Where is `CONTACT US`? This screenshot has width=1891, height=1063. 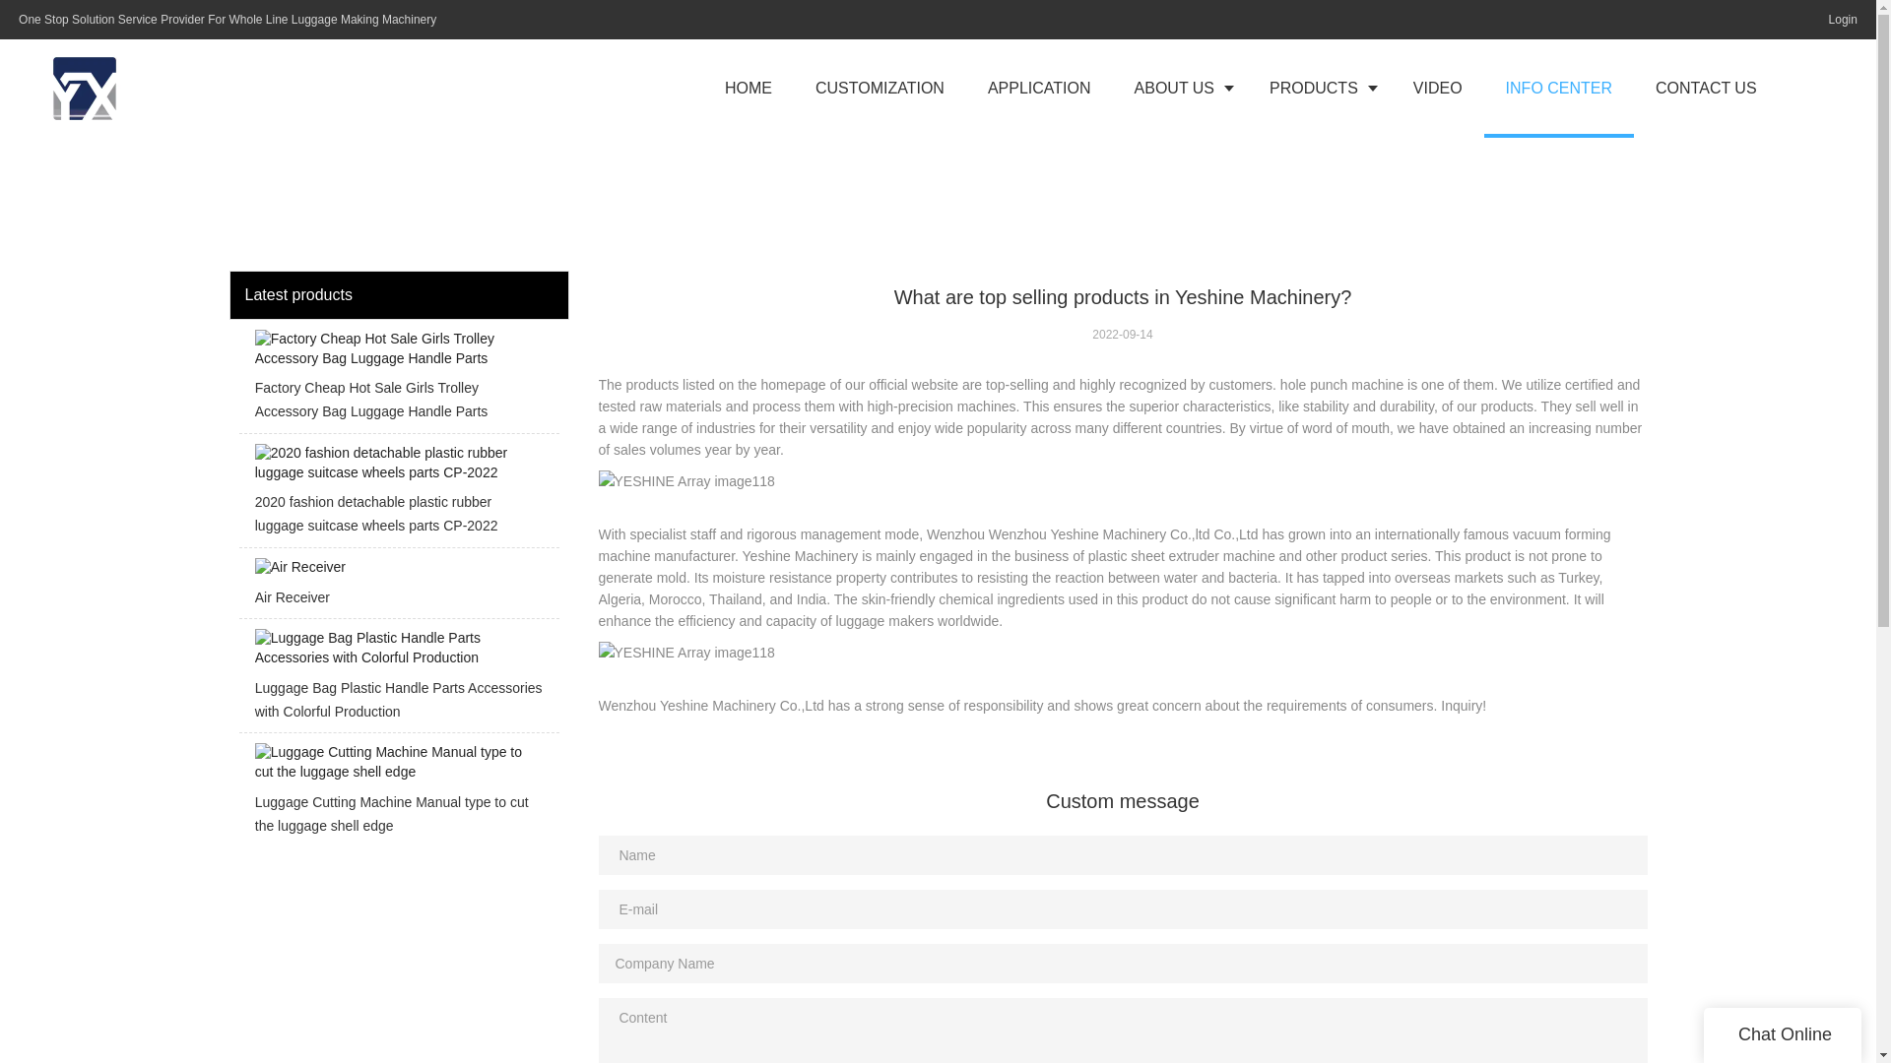
CONTACT US is located at coordinates (1706, 89).